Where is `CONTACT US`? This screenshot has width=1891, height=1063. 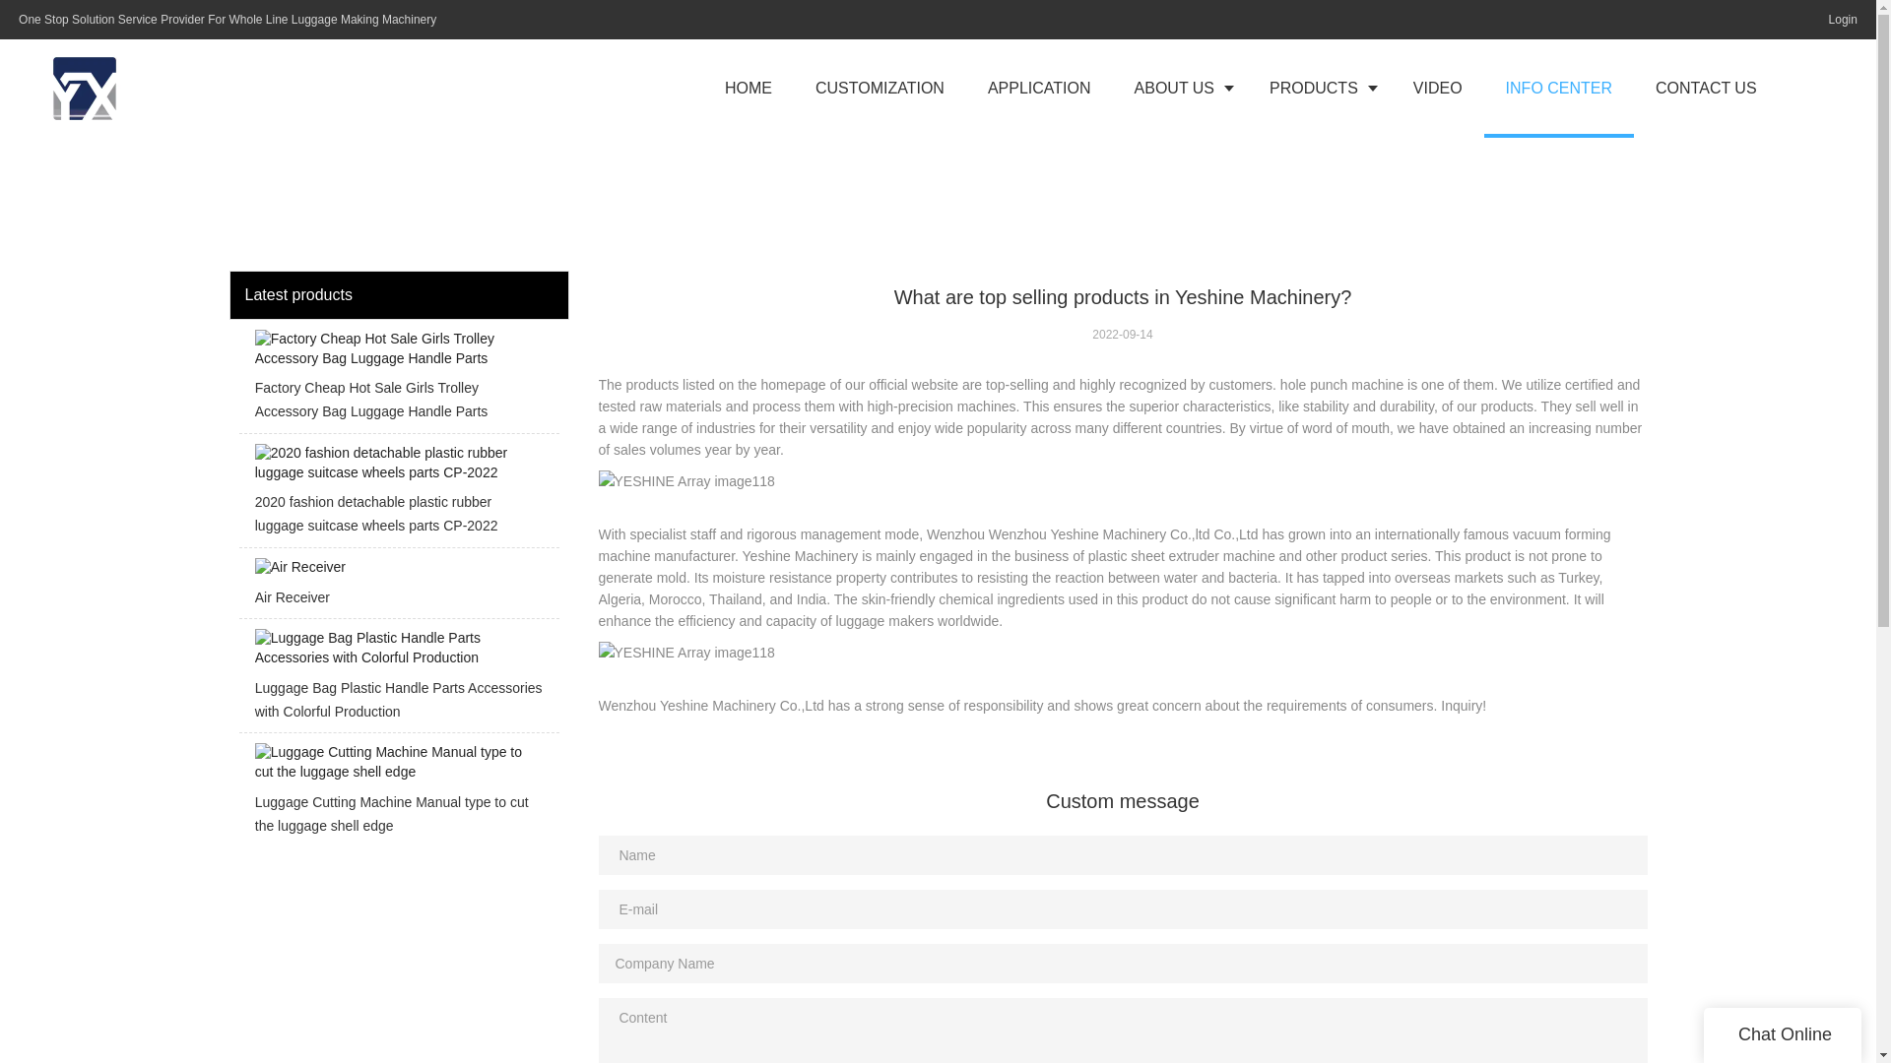
CONTACT US is located at coordinates (1706, 89).